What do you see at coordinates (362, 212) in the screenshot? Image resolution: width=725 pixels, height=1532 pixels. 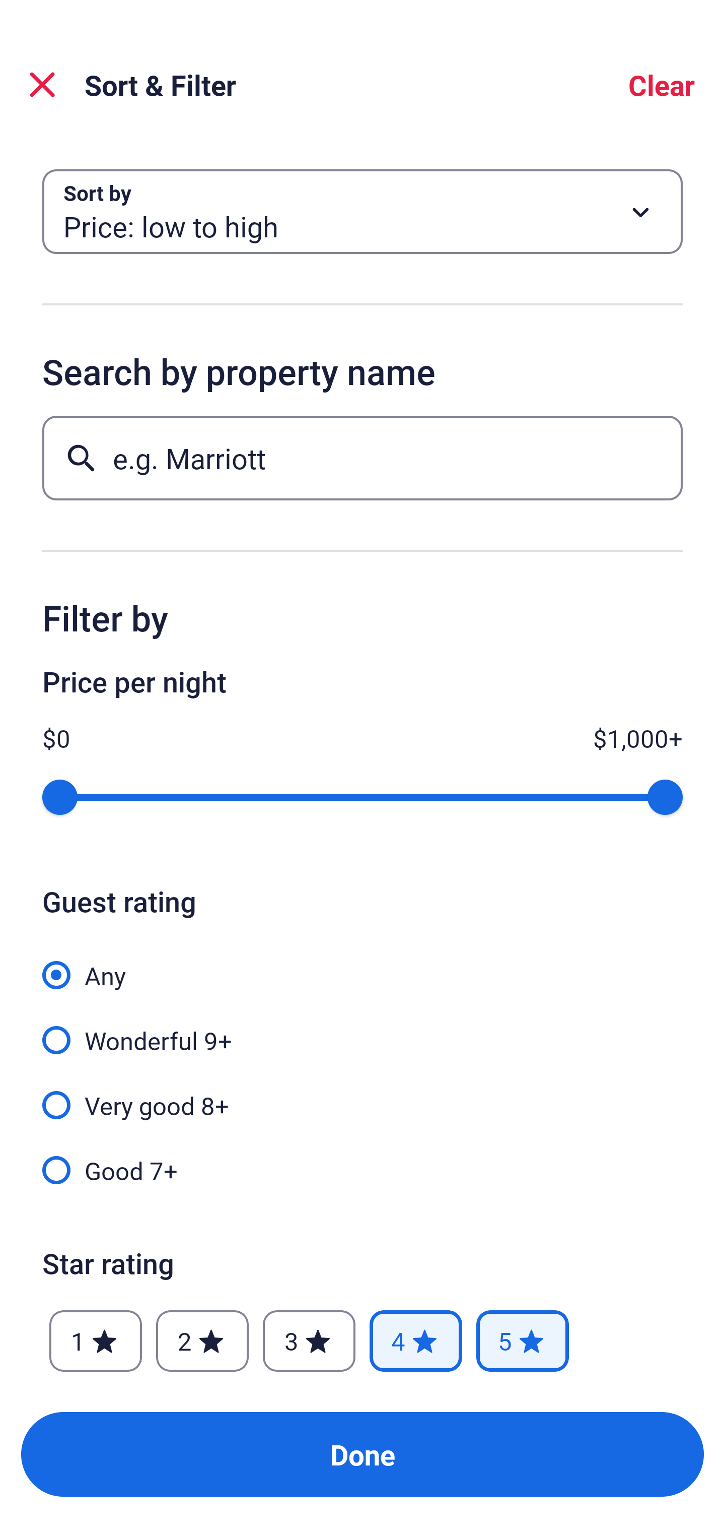 I see `Sort by Button Price: low to high` at bounding box center [362, 212].